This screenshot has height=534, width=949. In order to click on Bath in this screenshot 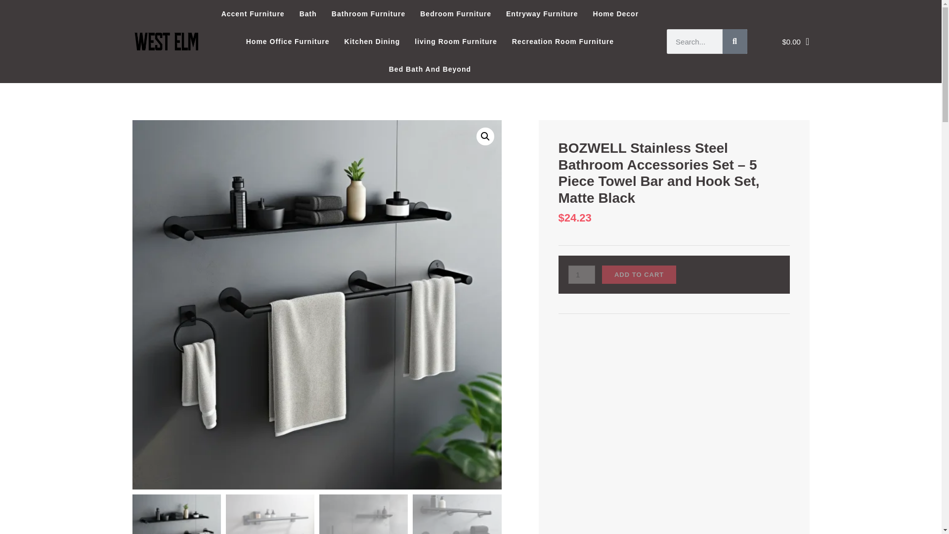, I will do `click(308, 14)`.